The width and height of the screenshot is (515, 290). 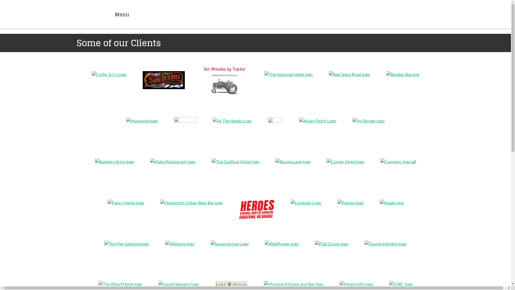 I want to click on Menu, so click(x=112, y=14).